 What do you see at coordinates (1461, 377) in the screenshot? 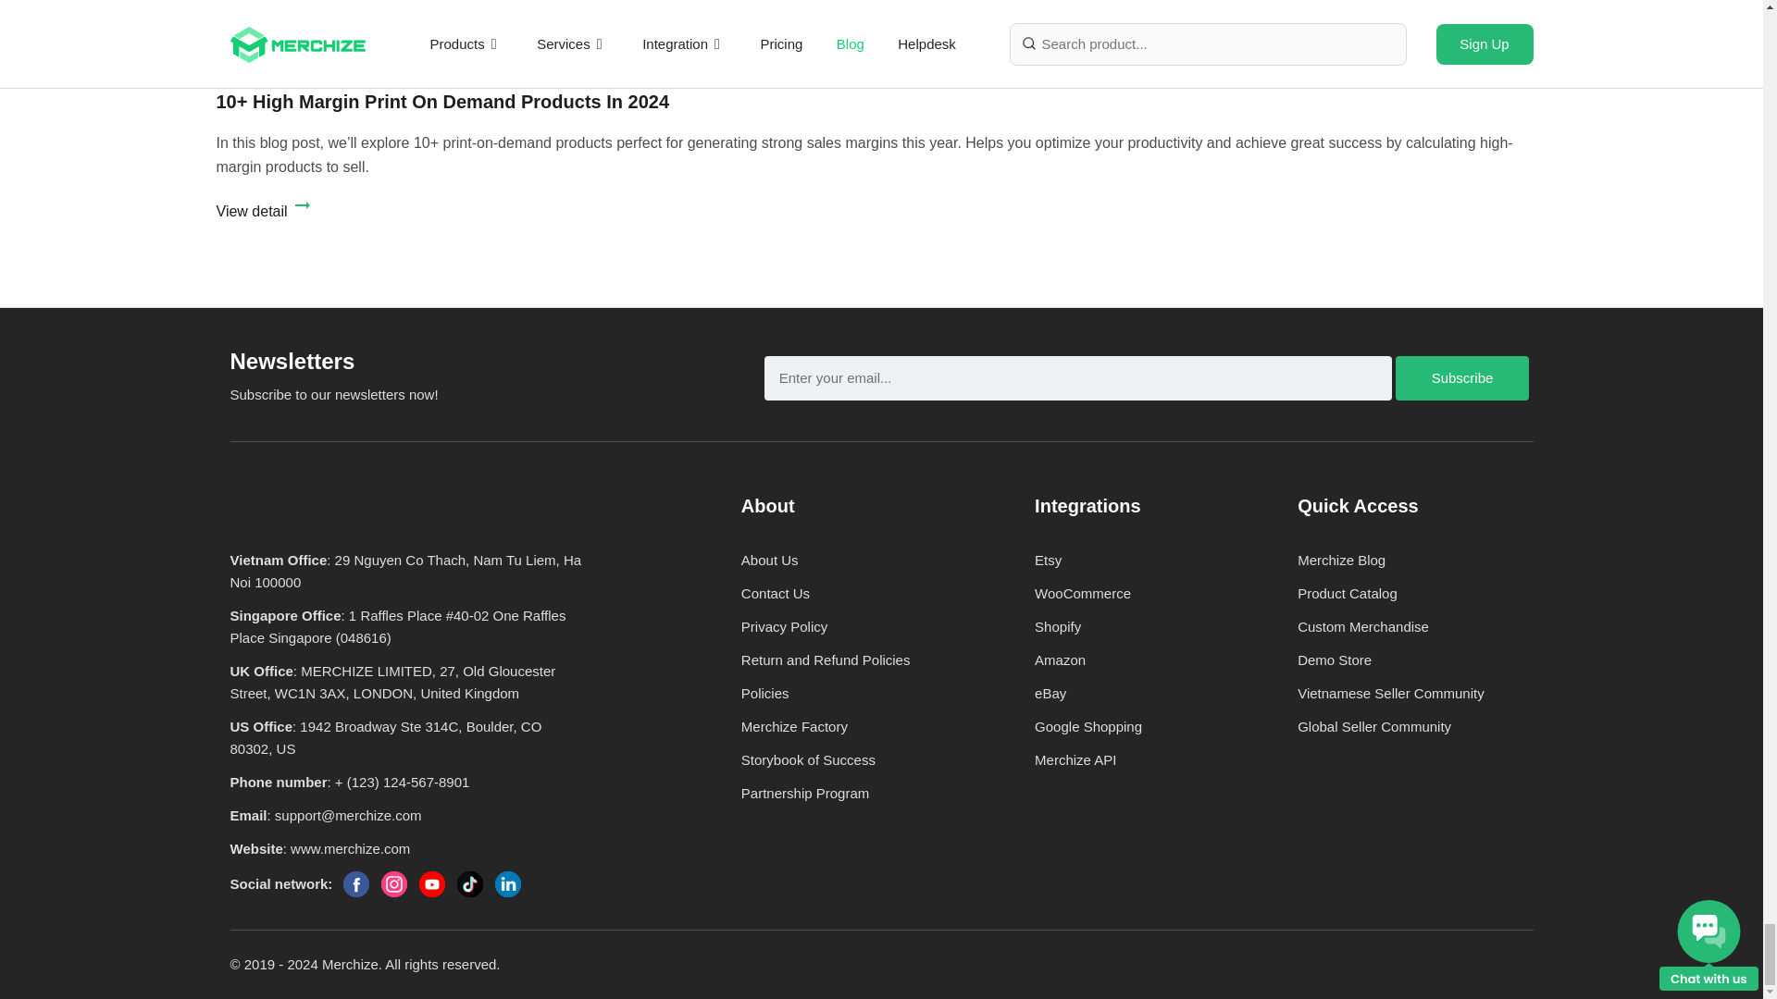
I see `Subscribe` at bounding box center [1461, 377].